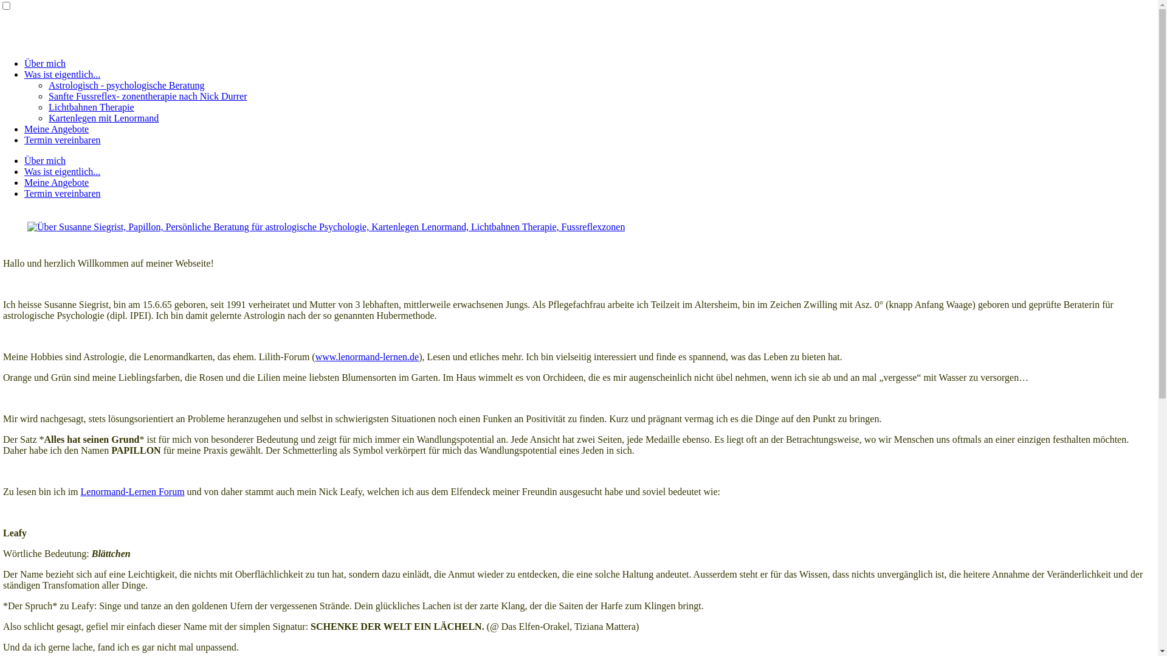 This screenshot has width=1167, height=656. What do you see at coordinates (62, 193) in the screenshot?
I see `Termin vereinbaren` at bounding box center [62, 193].